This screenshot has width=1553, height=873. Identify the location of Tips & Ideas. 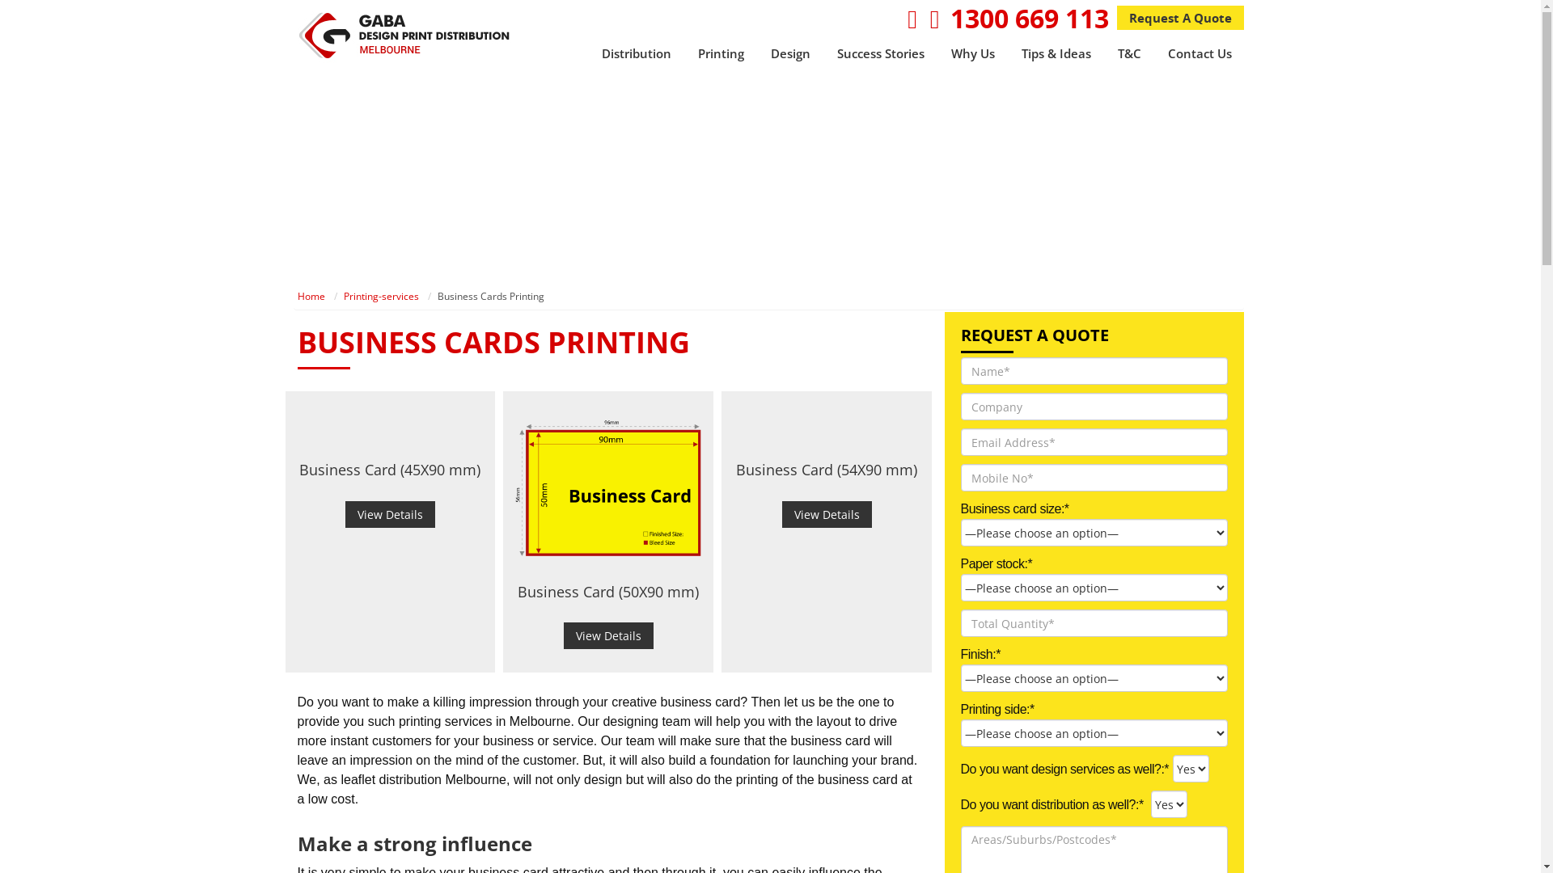
(1056, 55).